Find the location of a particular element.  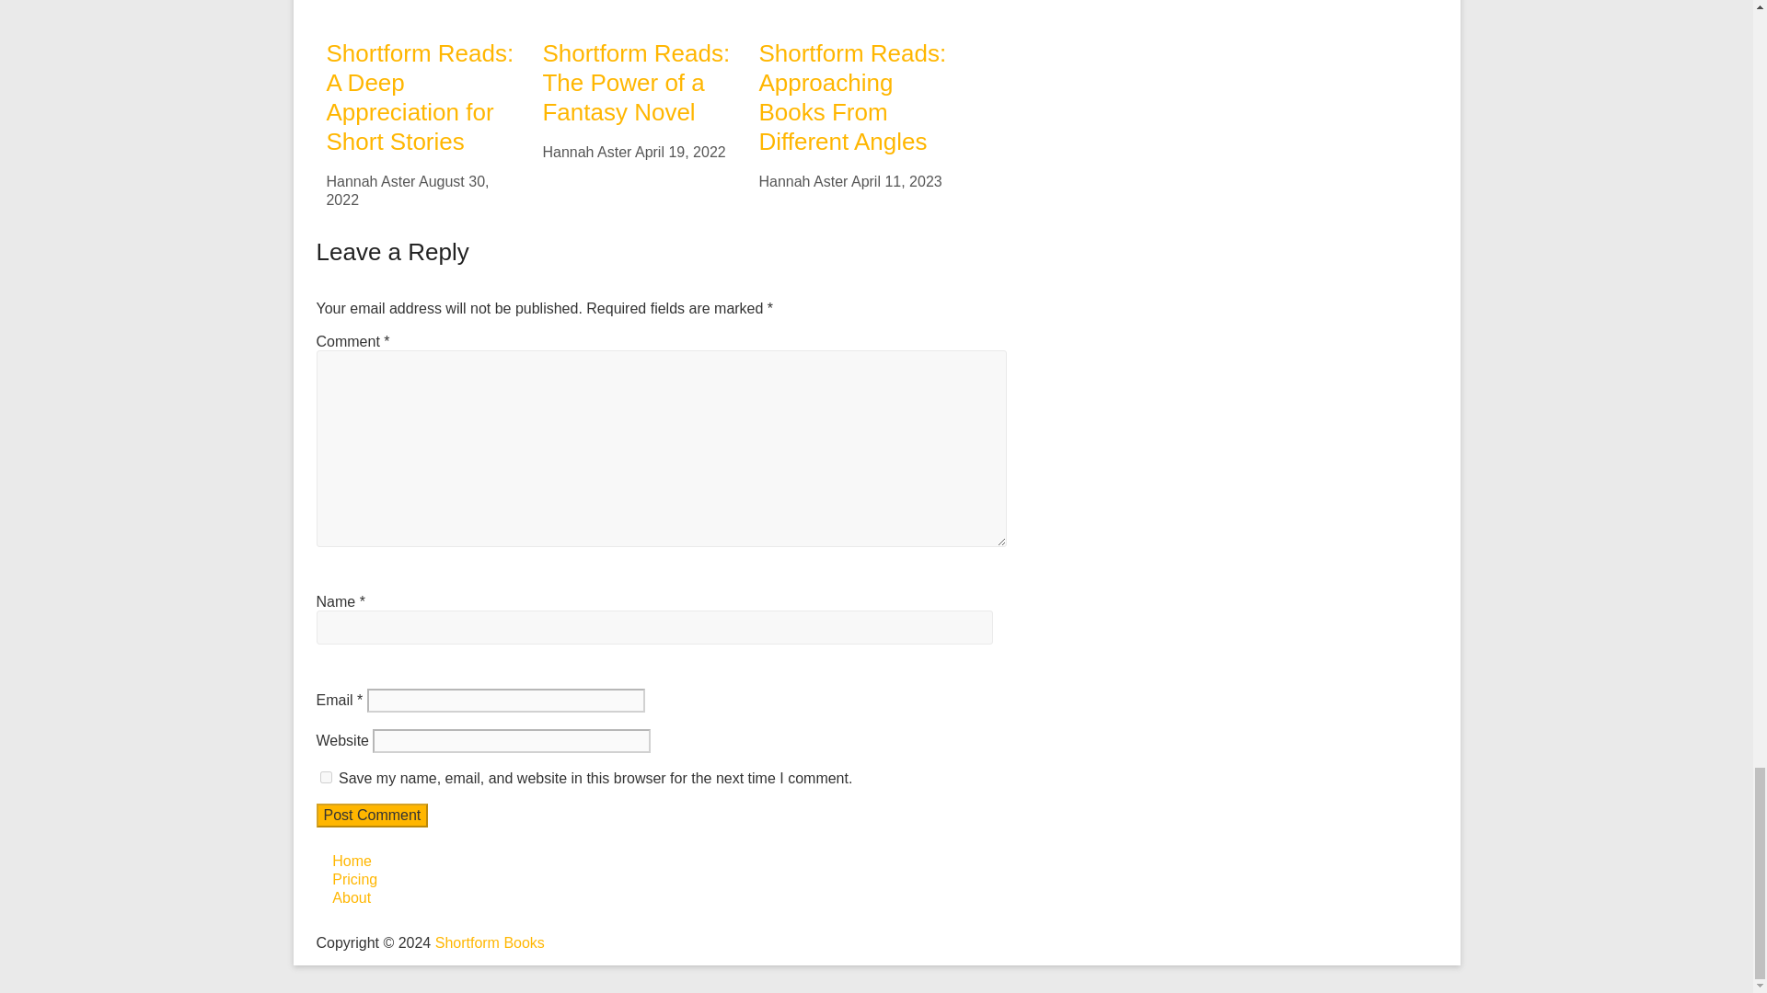

Hannah Aster is located at coordinates (370, 182).